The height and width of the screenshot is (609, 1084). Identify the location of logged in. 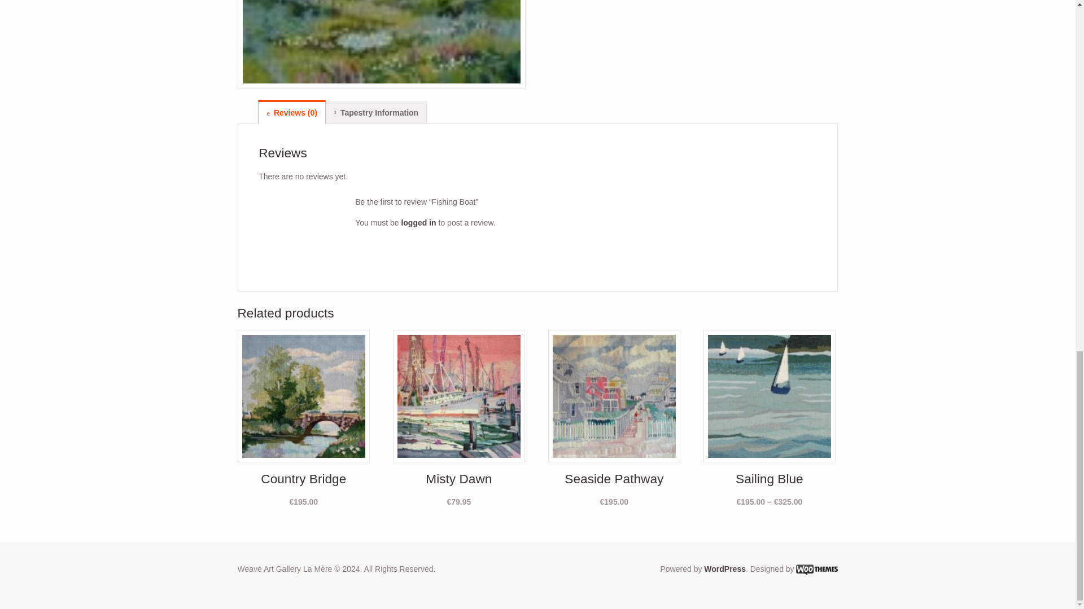
(418, 222).